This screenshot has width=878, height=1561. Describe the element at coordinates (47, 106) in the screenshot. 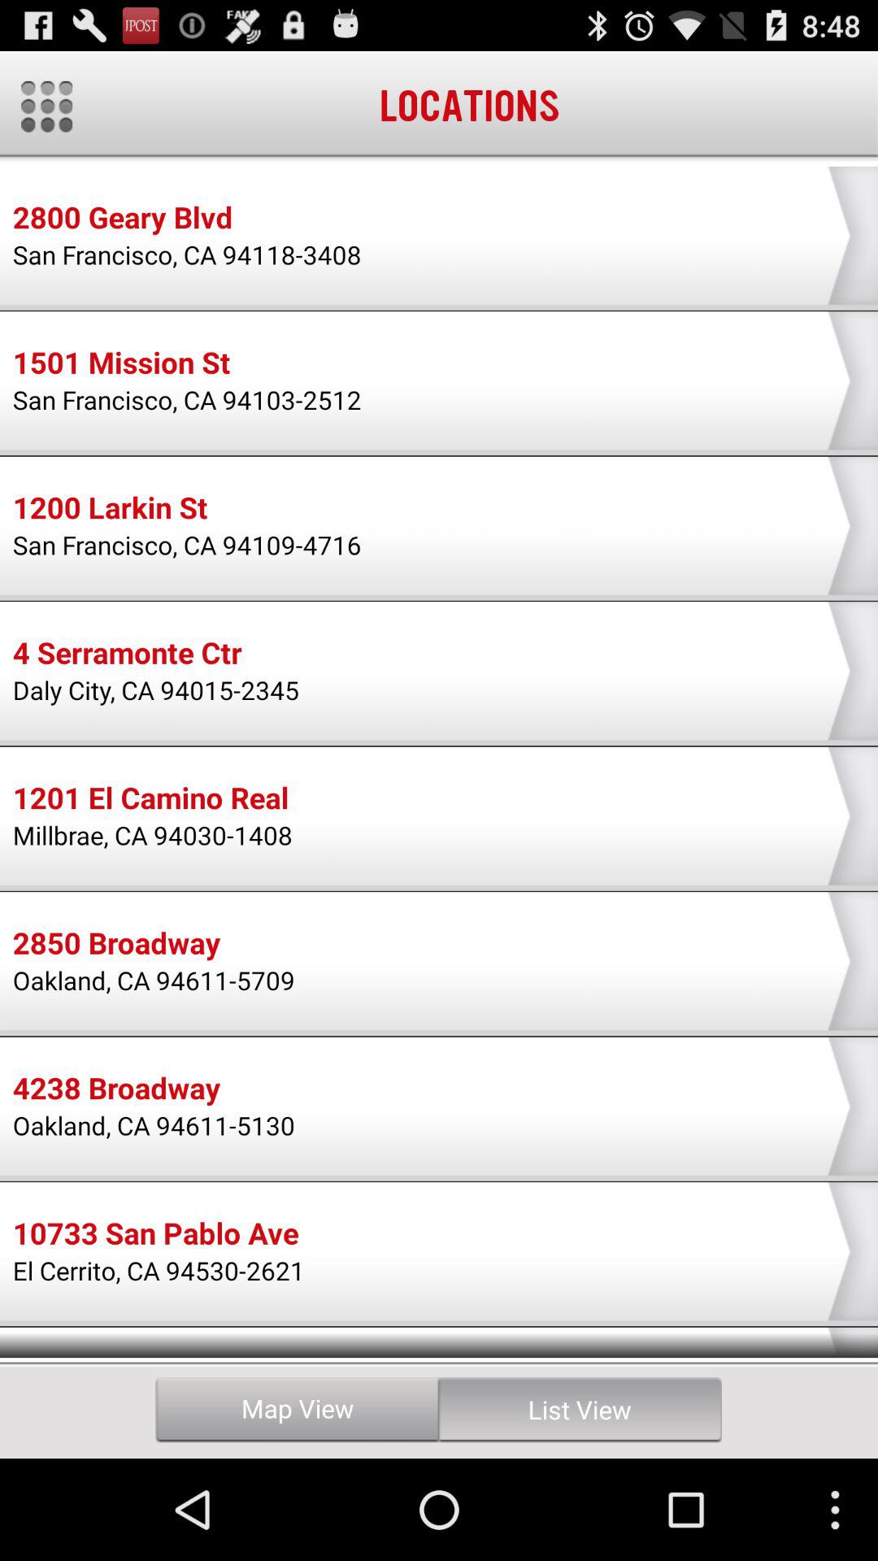

I see `view as grid` at that location.